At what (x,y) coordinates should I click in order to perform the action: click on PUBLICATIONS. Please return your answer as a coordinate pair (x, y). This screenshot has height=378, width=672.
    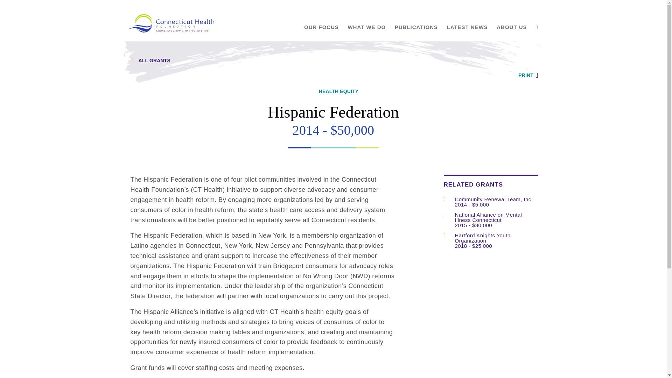
    Looking at the image, I should click on (416, 27).